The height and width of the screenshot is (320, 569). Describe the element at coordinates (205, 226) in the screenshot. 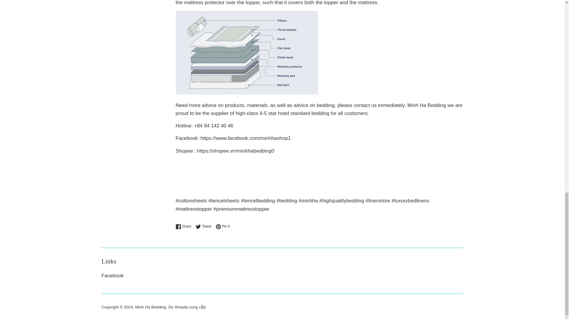

I see `Tweet on Twitter` at that location.